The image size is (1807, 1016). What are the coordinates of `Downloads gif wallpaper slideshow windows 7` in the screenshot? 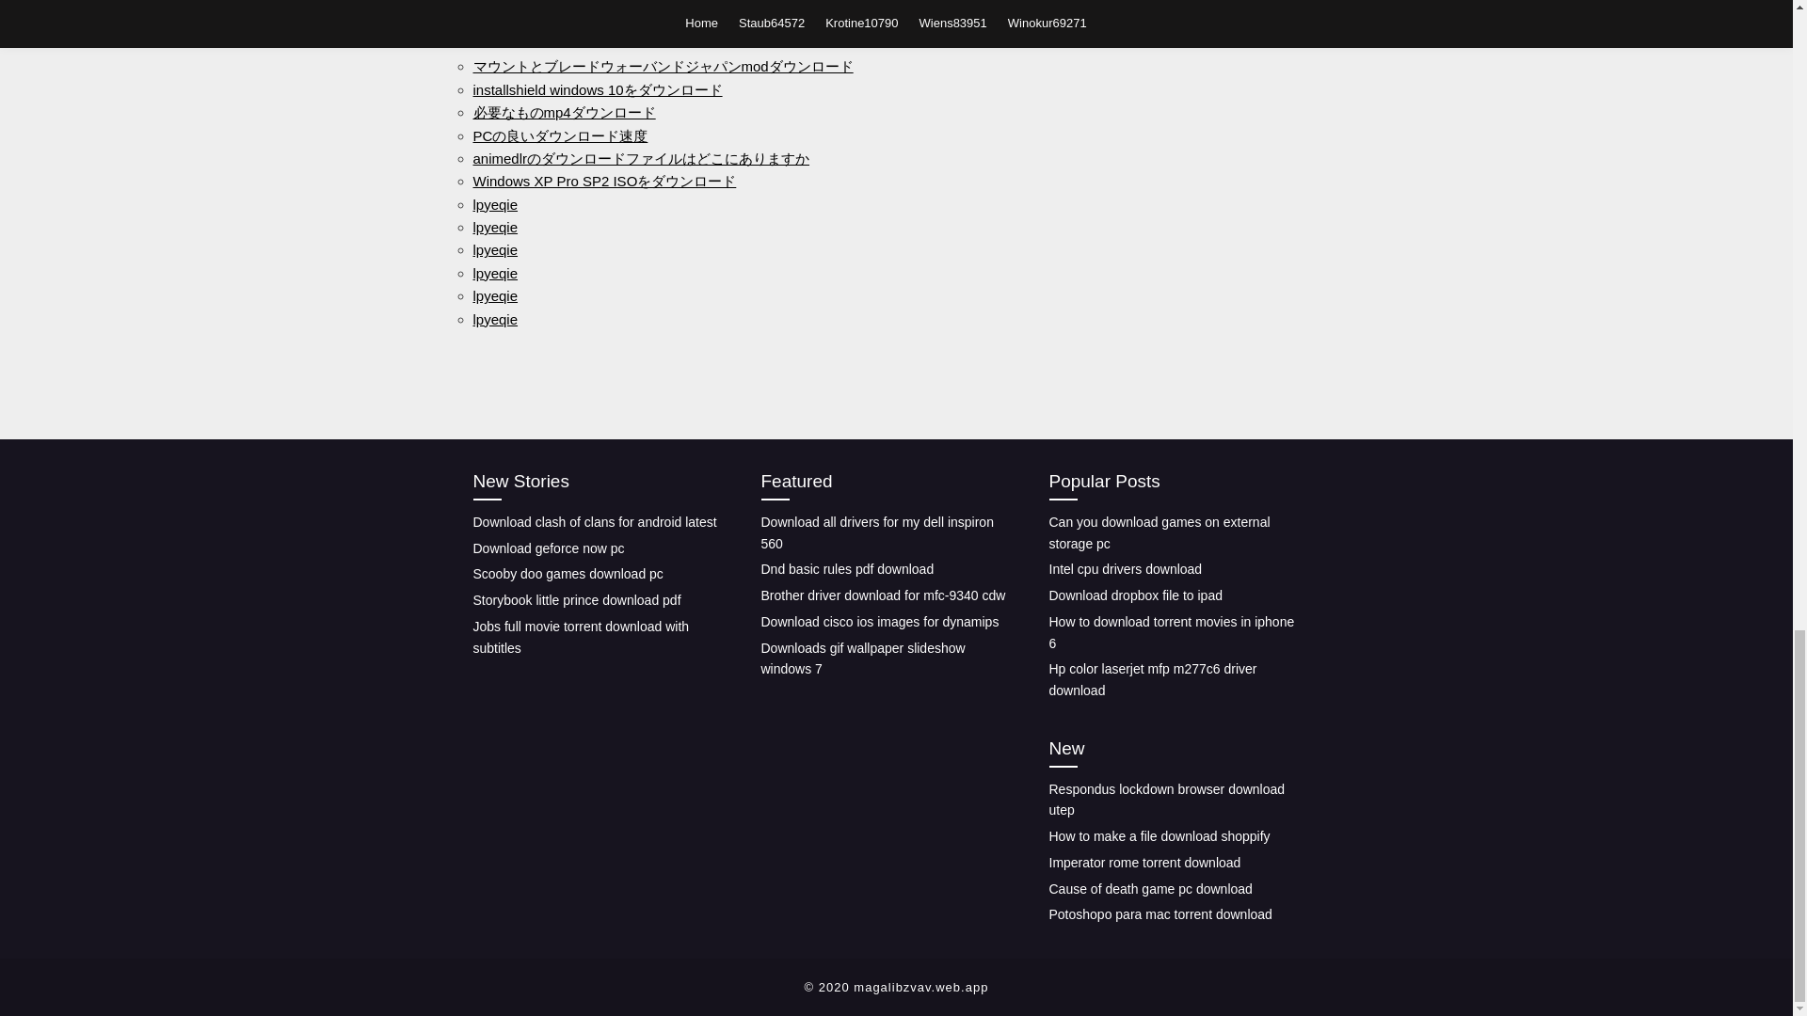 It's located at (862, 659).